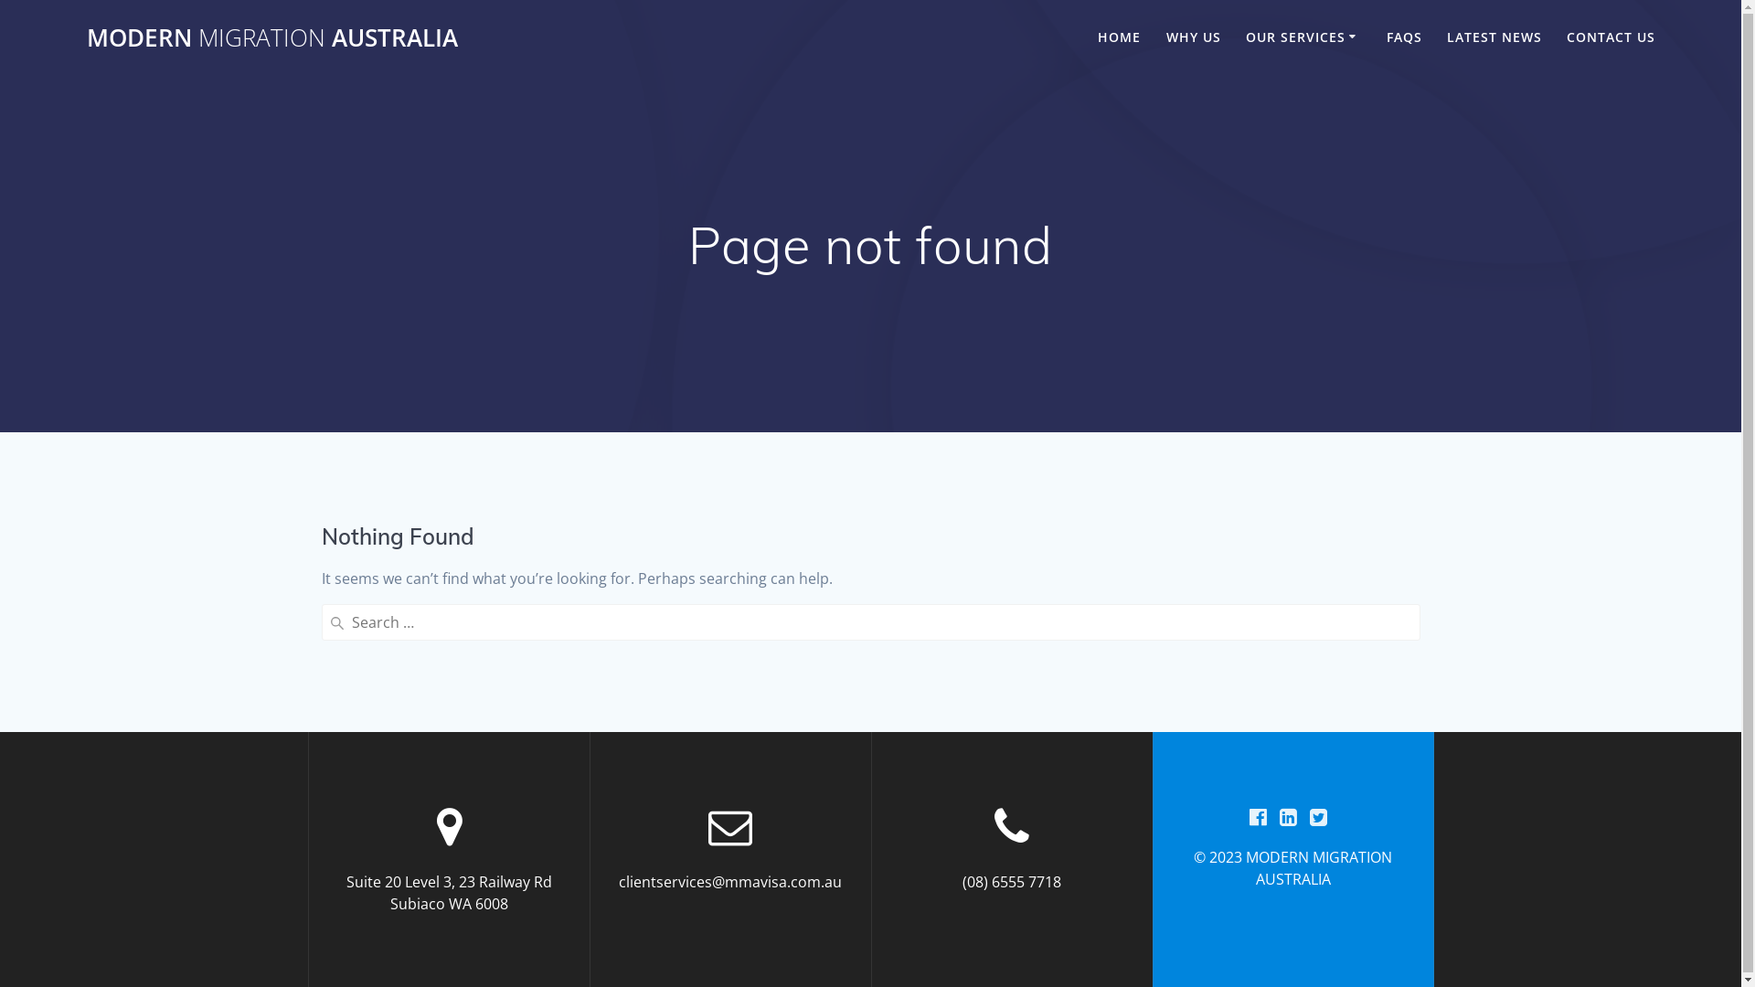  I want to click on WHY US, so click(1194, 38).